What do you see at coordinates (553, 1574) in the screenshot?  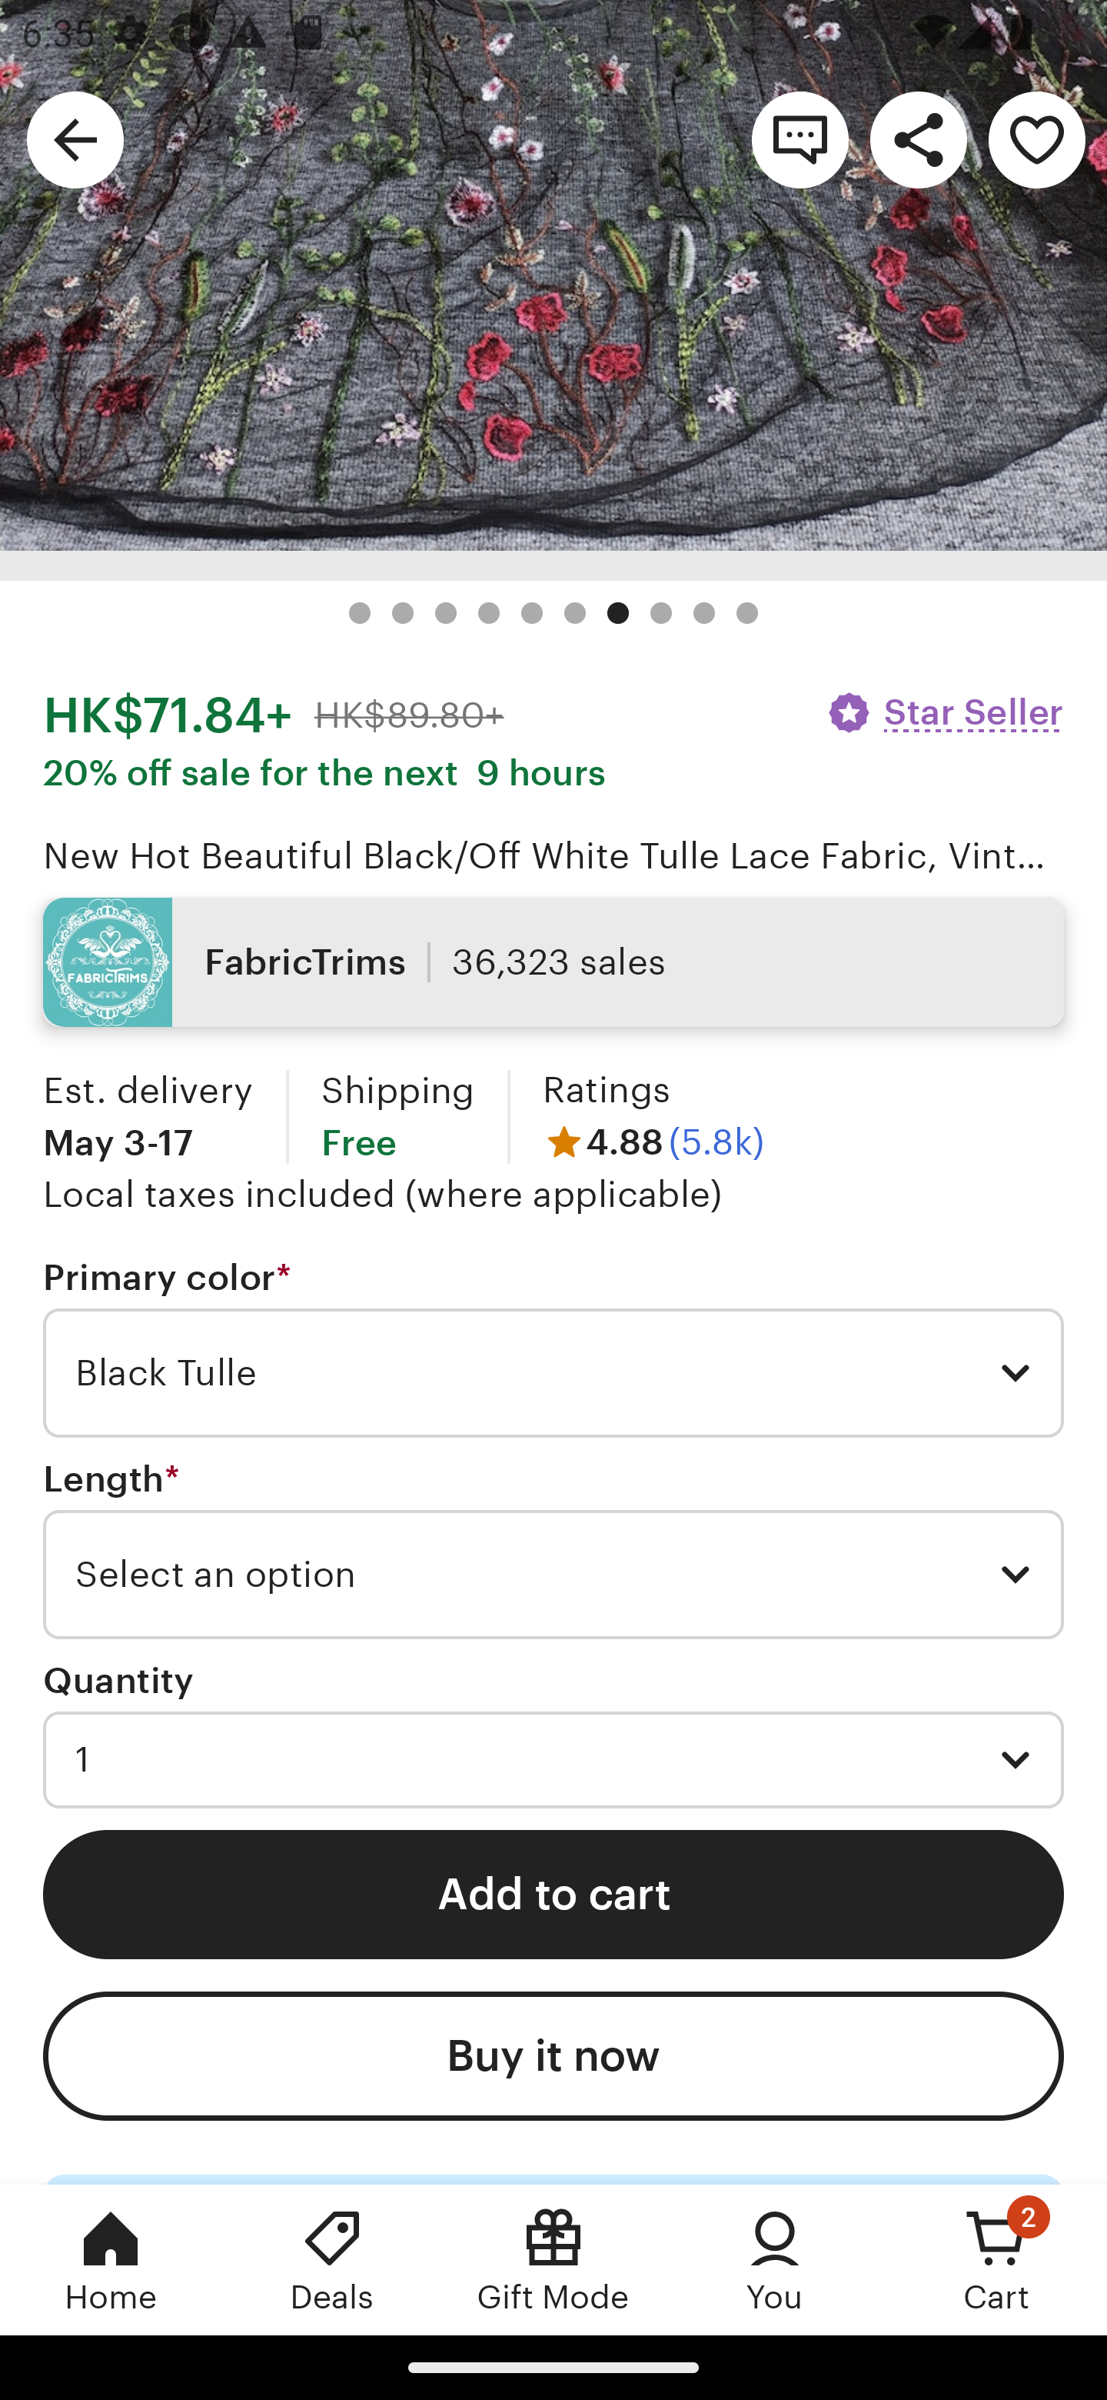 I see `Select an option` at bounding box center [553, 1574].